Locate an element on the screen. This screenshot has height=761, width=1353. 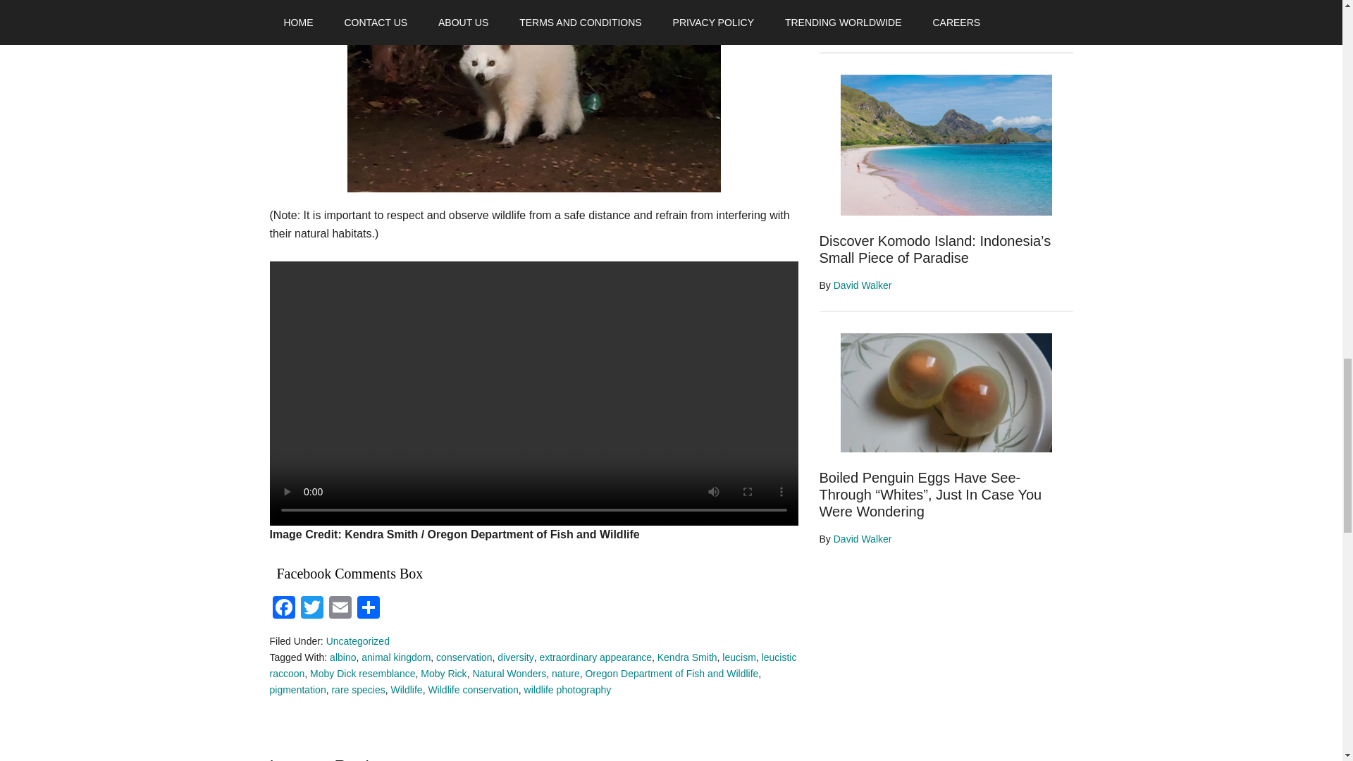
Moby Dick resemblance is located at coordinates (362, 674).